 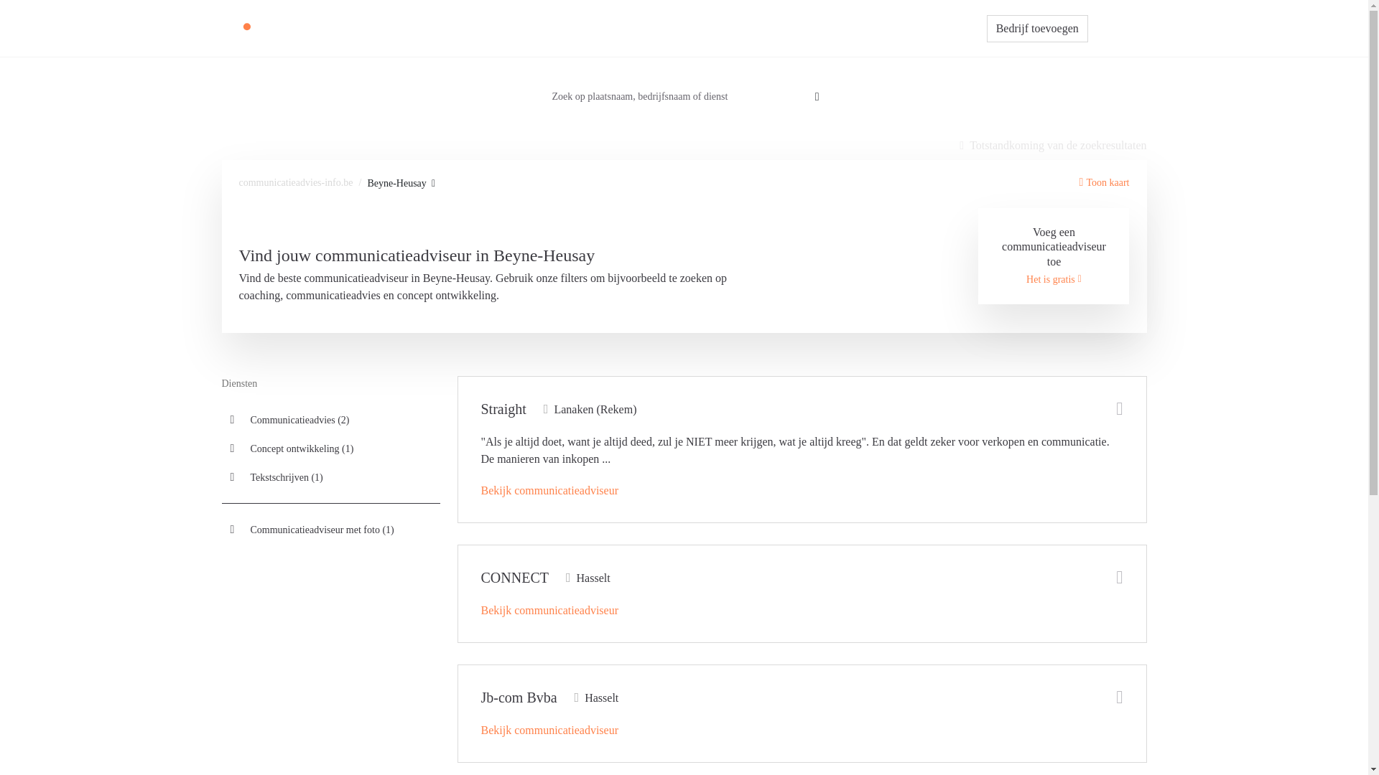 What do you see at coordinates (330, 530) in the screenshot?
I see `Communicatieadviseur met foto (1)` at bounding box center [330, 530].